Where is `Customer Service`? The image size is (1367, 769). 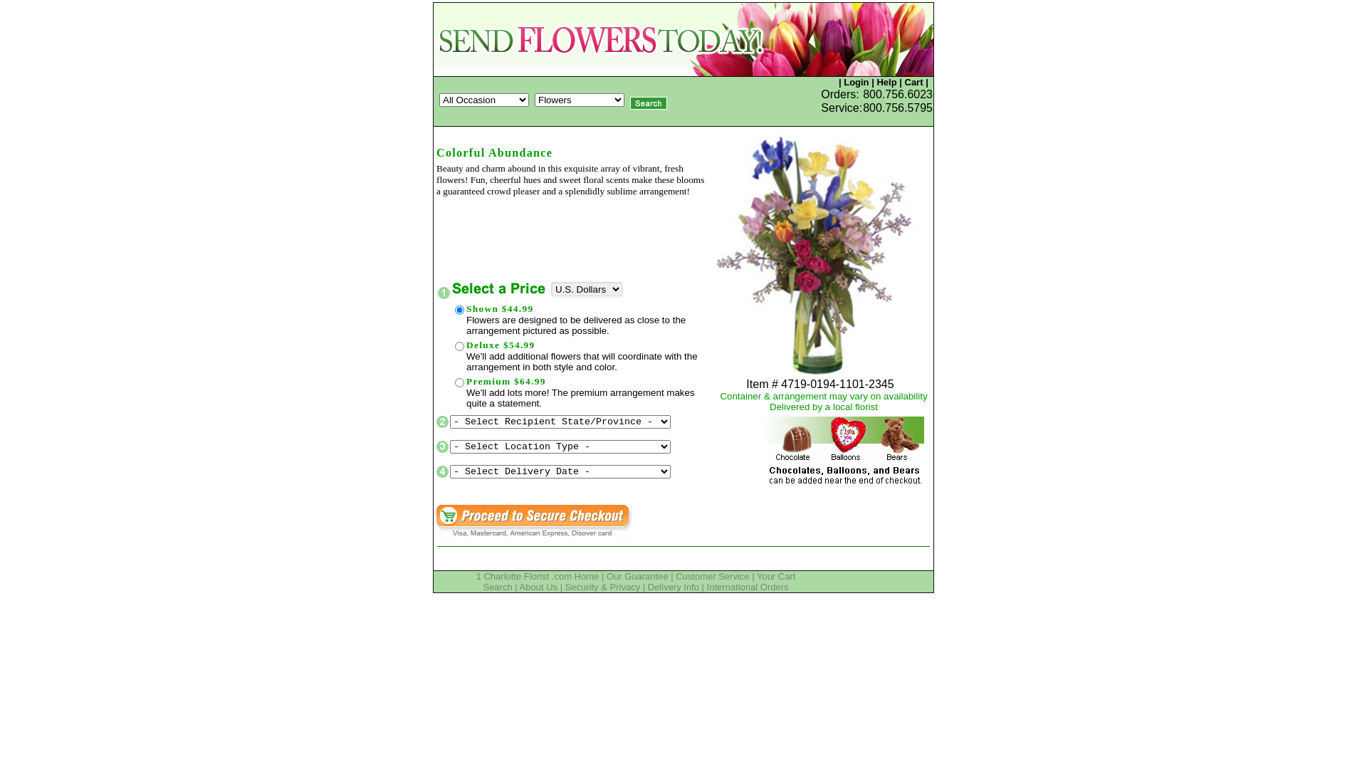
Customer Service is located at coordinates (712, 577).